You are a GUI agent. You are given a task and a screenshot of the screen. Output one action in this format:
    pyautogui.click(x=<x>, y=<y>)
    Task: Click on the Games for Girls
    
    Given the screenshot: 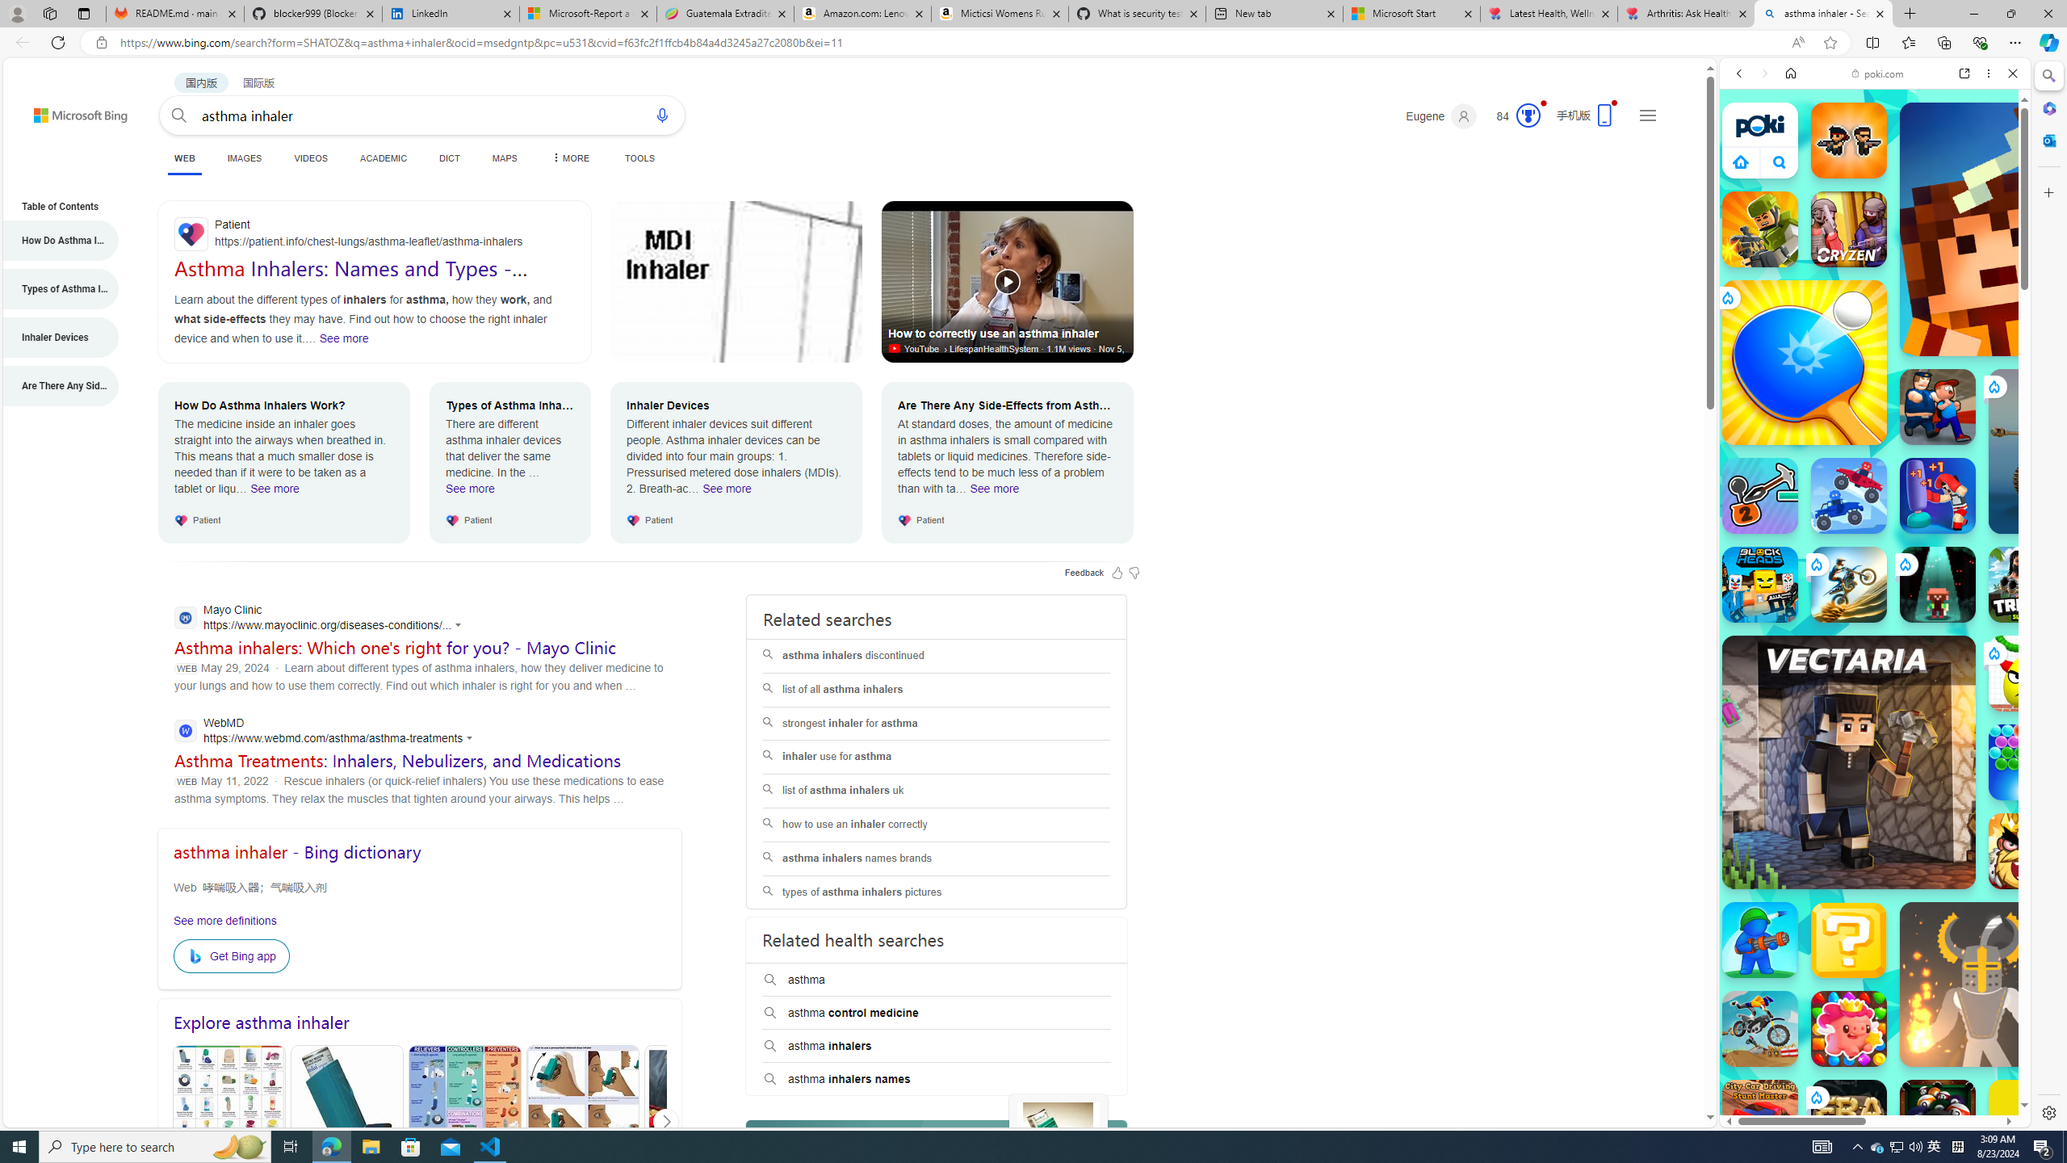 What is the action you would take?
    pyautogui.click(x=1875, y=577)
    